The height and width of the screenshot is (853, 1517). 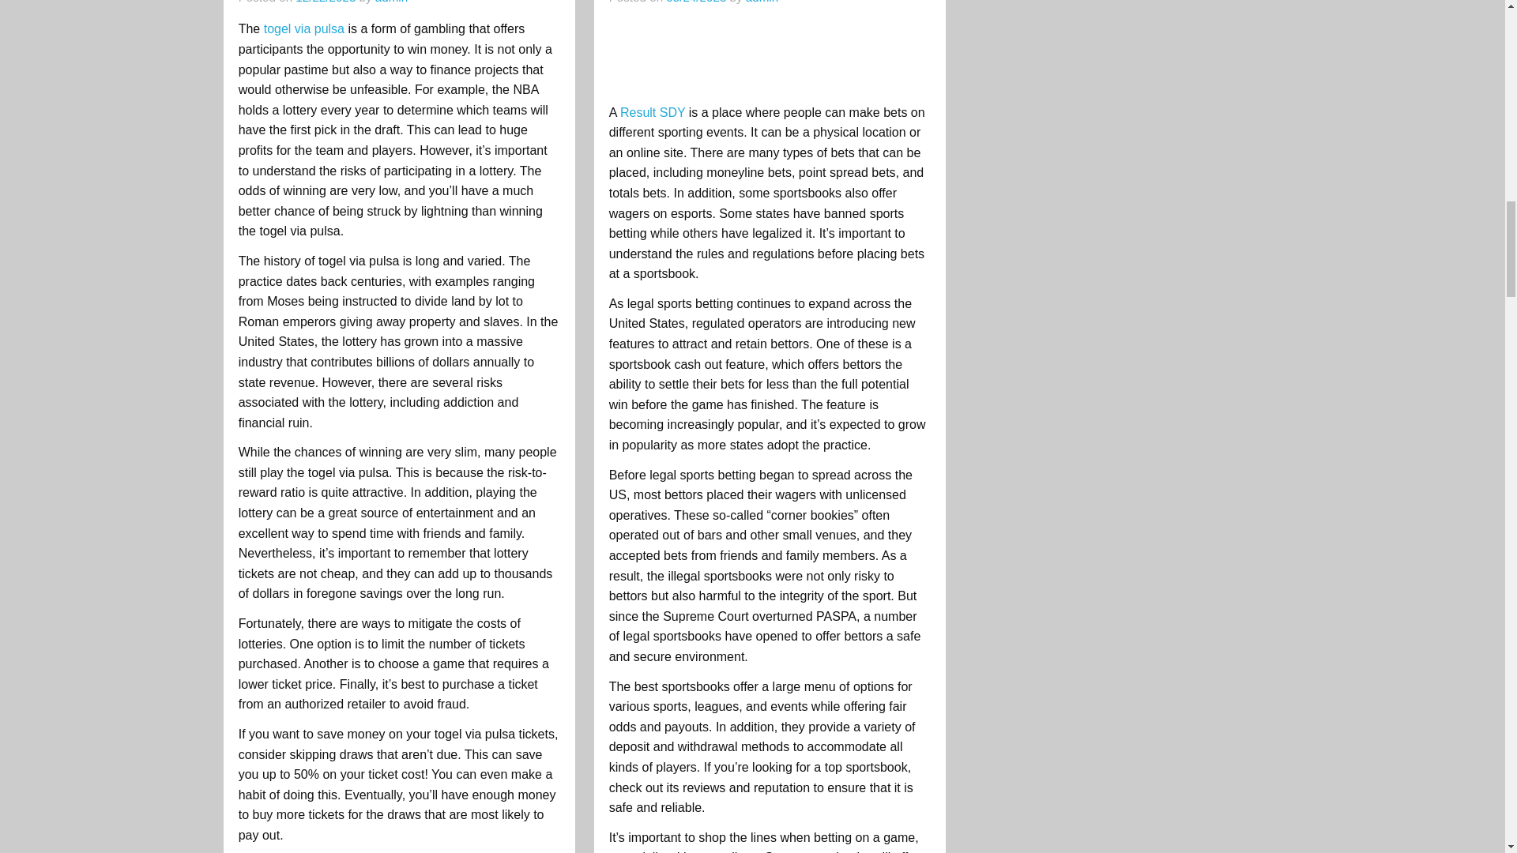 What do you see at coordinates (653, 112) in the screenshot?
I see `Result SDY` at bounding box center [653, 112].